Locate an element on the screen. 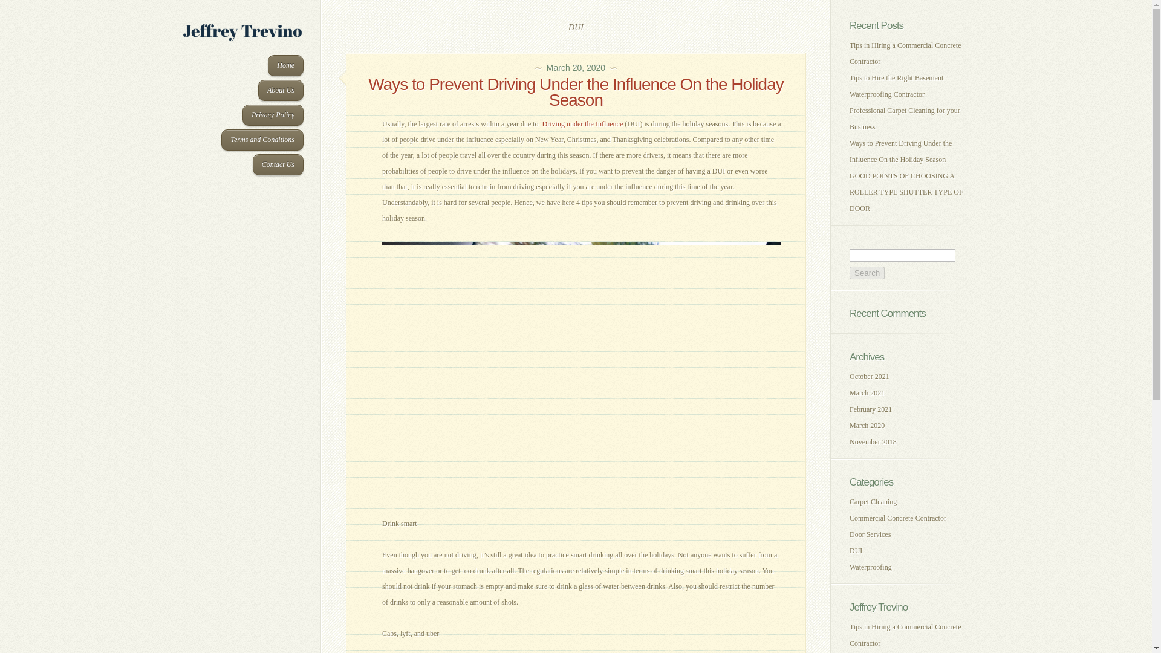 The width and height of the screenshot is (1161, 653). Terms and Conditions is located at coordinates (262, 140).